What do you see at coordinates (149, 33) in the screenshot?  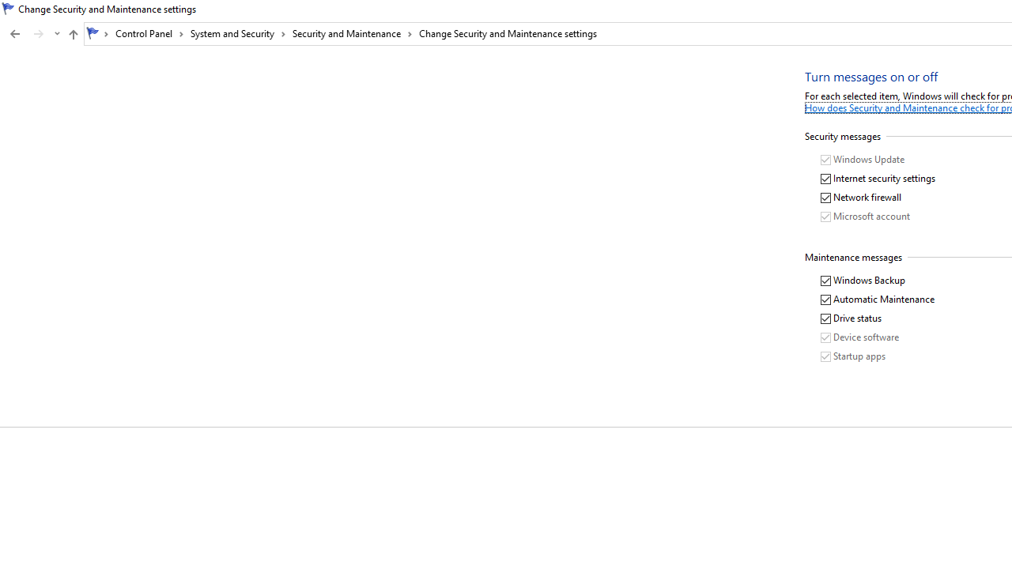 I see `Control Panel` at bounding box center [149, 33].